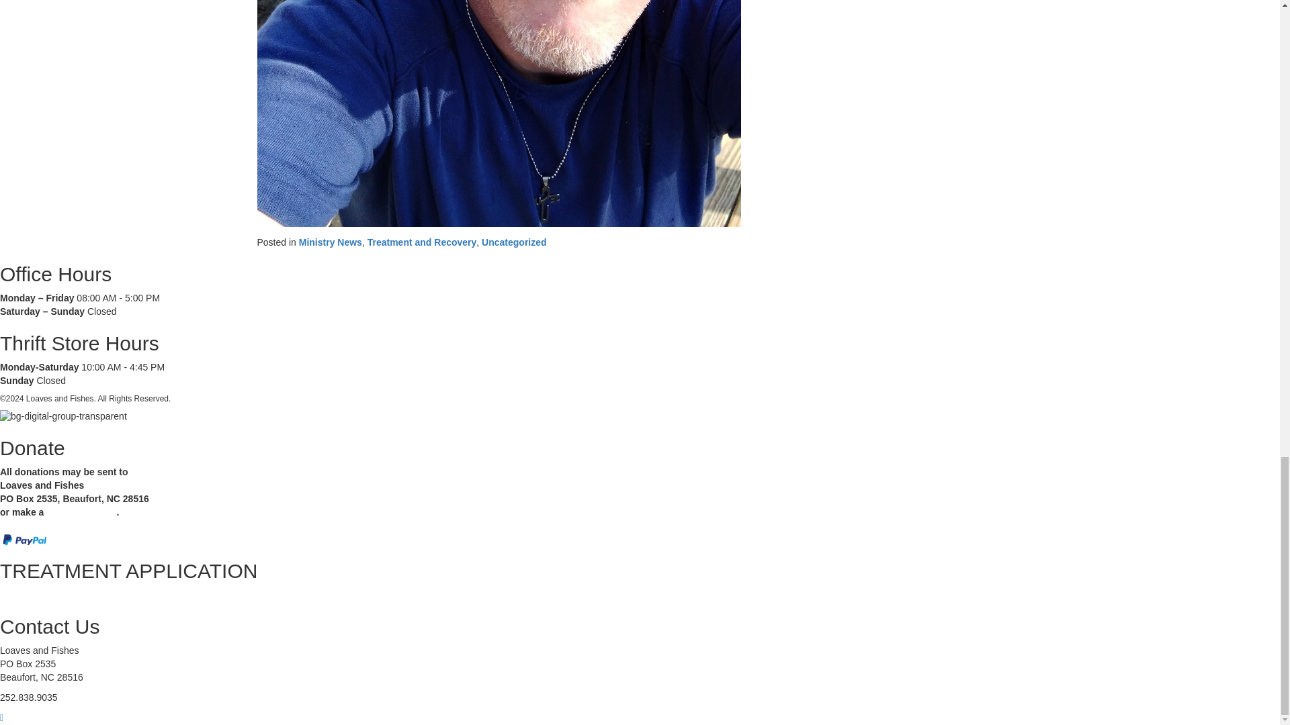  What do you see at coordinates (422, 242) in the screenshot?
I see `Treatment and Recovery` at bounding box center [422, 242].